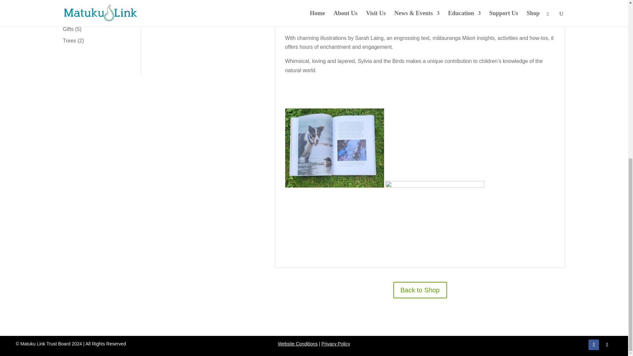 The width and height of the screenshot is (633, 356). Describe the element at coordinates (593, 345) in the screenshot. I see `Follow on Facebook` at that location.